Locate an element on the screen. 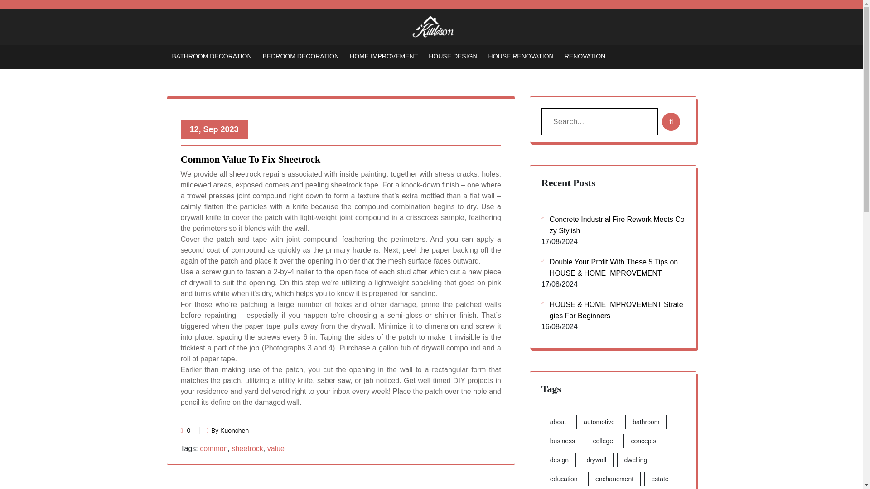 The height and width of the screenshot is (489, 870). college is located at coordinates (603, 441).